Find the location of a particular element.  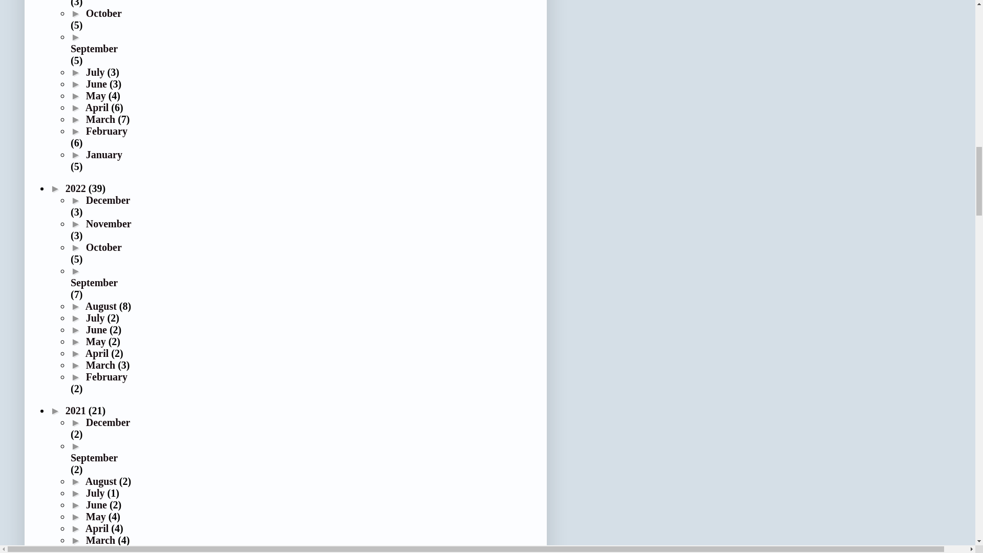

May is located at coordinates (97, 95).